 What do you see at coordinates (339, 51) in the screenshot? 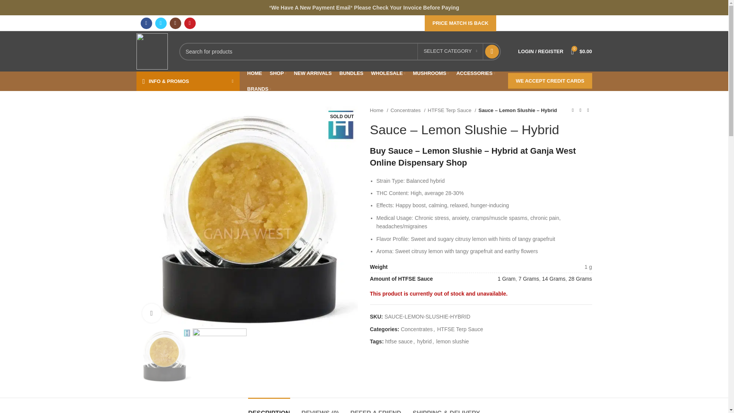
I see `Search for products` at bounding box center [339, 51].